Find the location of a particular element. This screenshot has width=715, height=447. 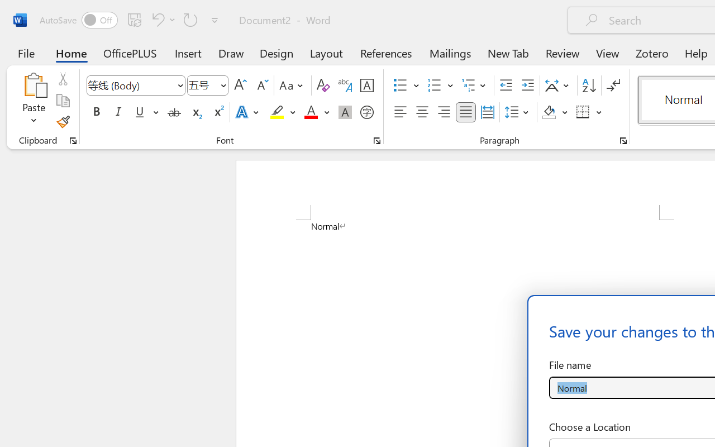

Font Color is located at coordinates (317, 112).